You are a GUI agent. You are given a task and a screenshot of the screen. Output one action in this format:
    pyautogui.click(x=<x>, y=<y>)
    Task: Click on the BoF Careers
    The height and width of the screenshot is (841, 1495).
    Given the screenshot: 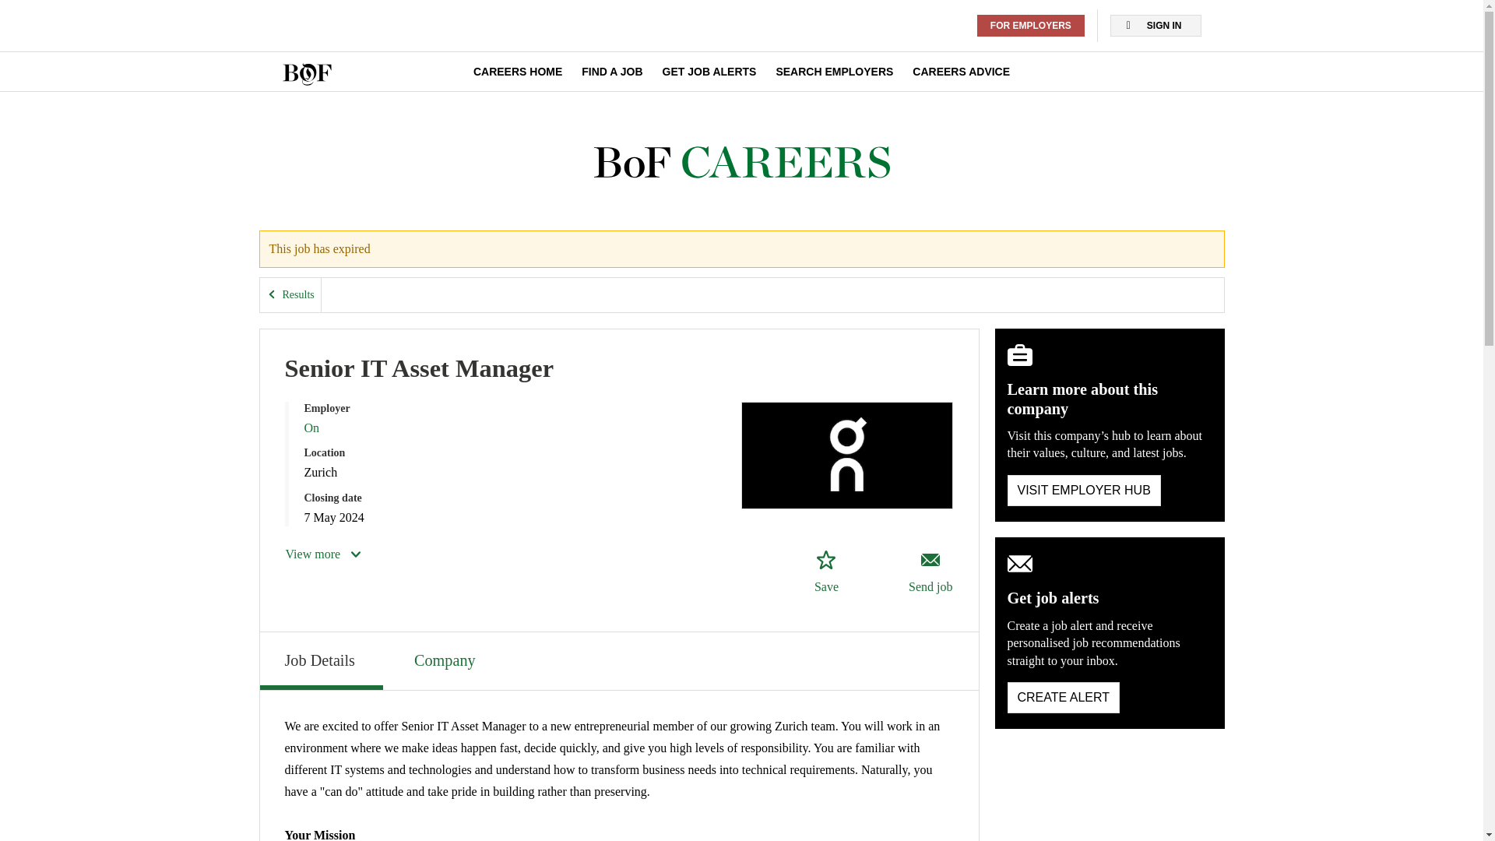 What is the action you would take?
    pyautogui.click(x=741, y=163)
    